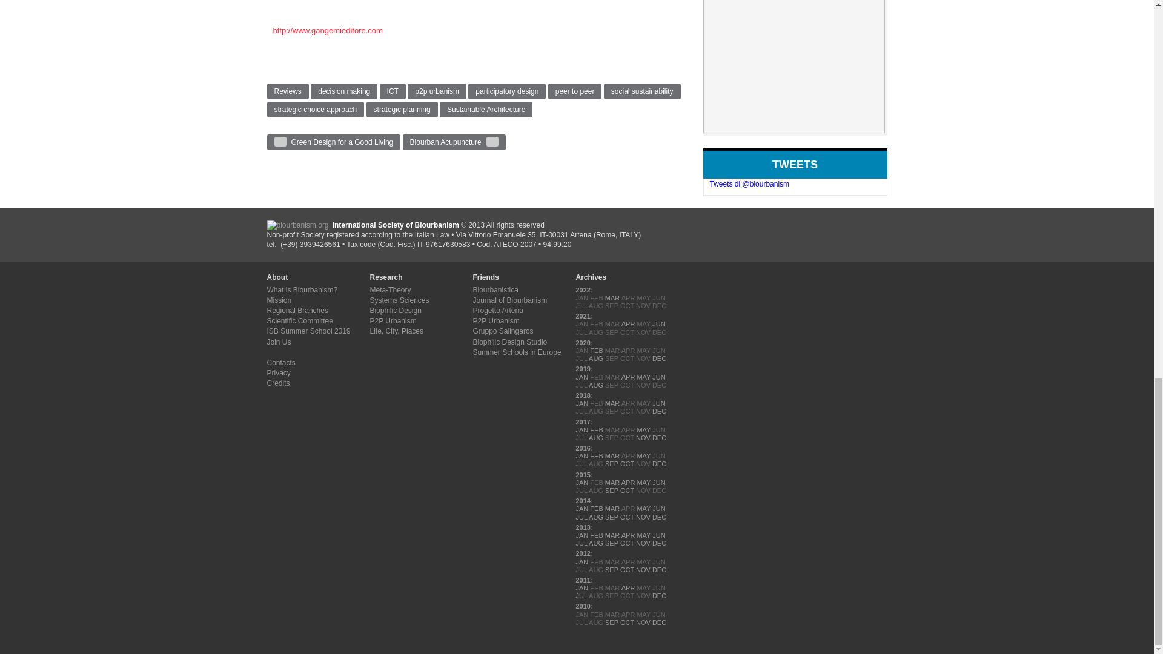 This screenshot has width=1163, height=654. I want to click on Reviews, so click(287, 91).